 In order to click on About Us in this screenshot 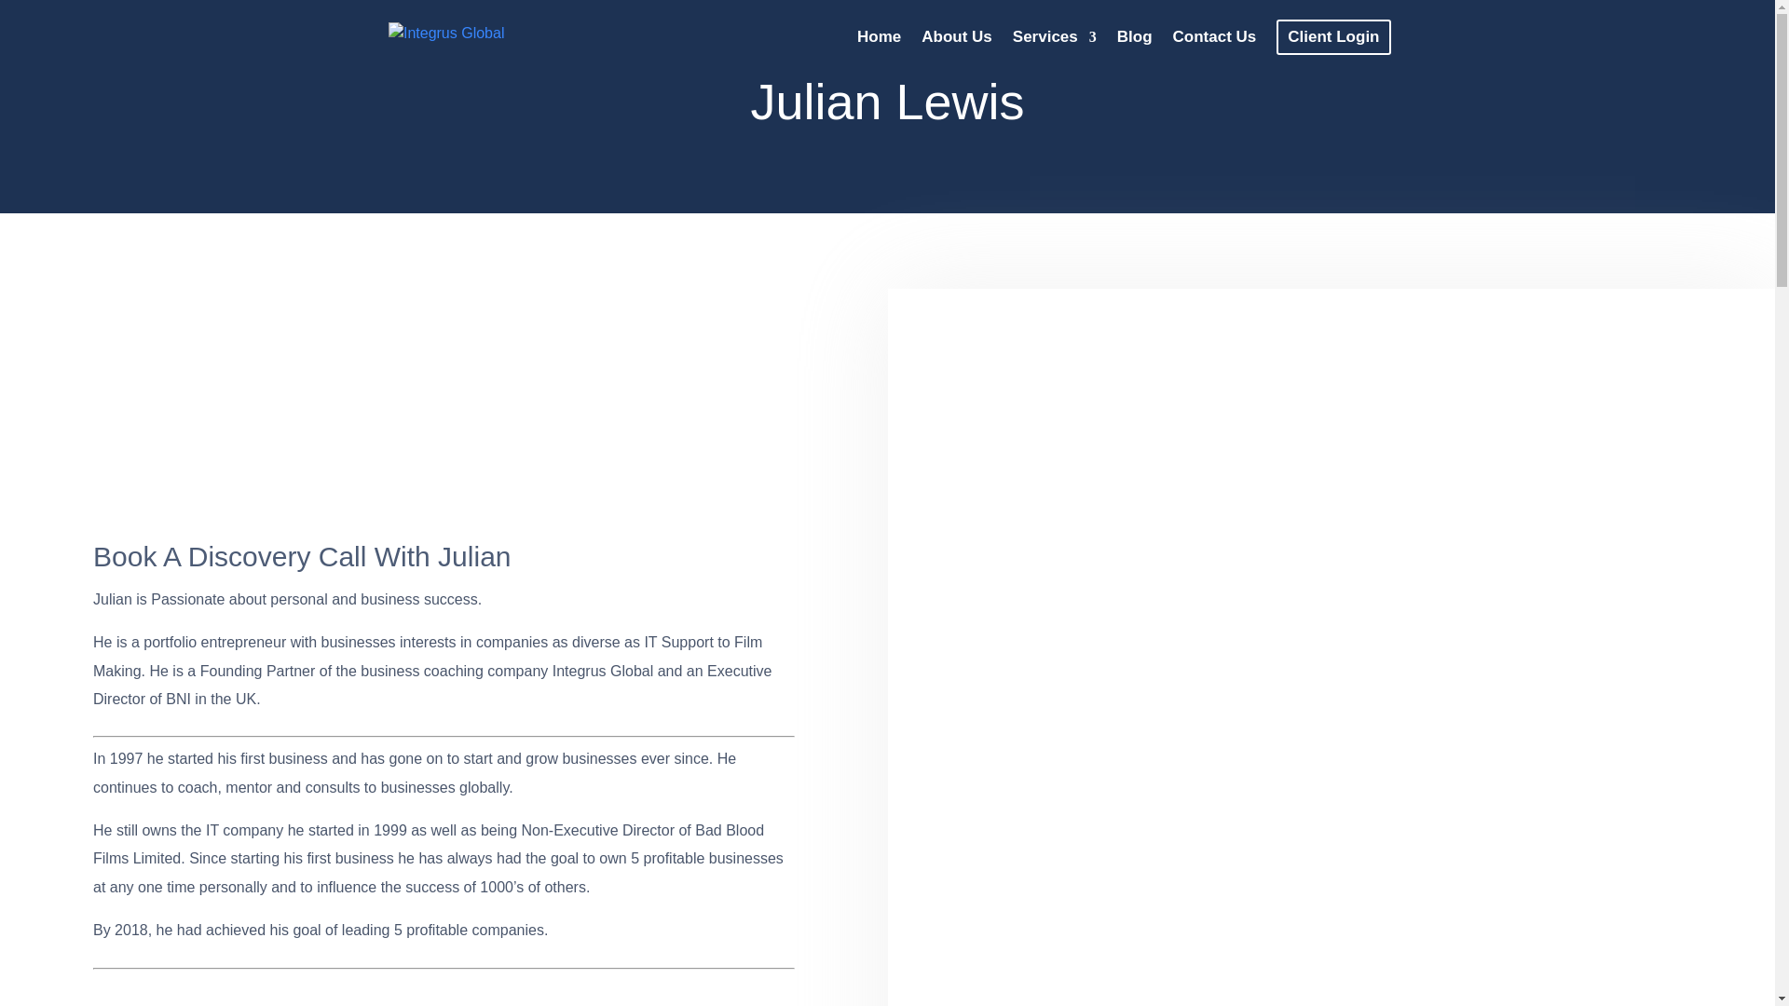, I will do `click(956, 52)`.